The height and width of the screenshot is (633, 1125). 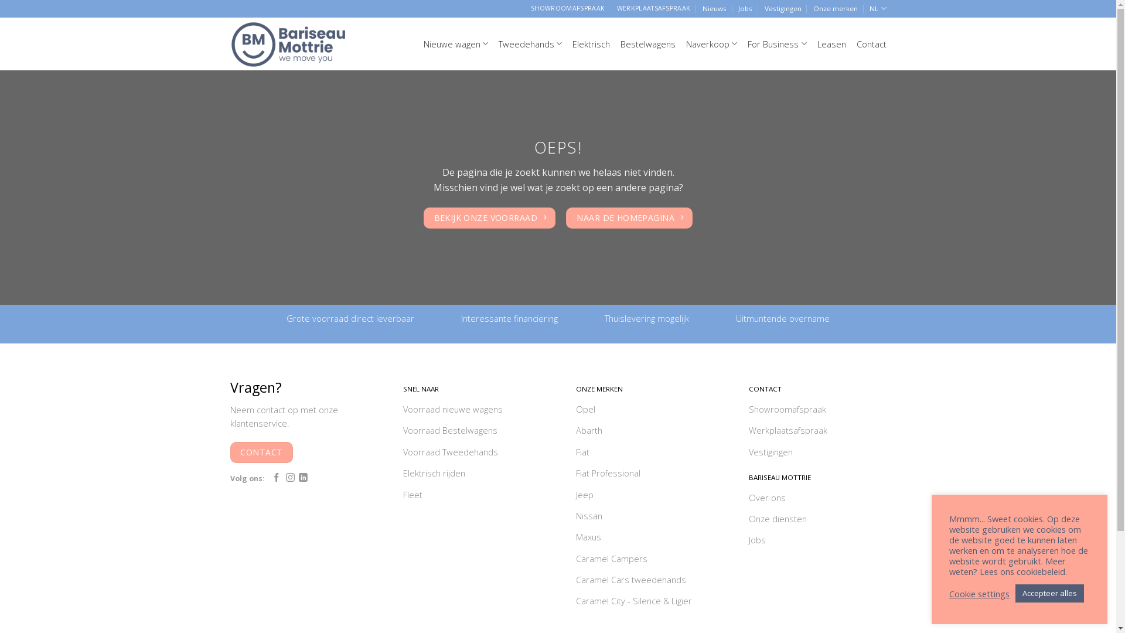 I want to click on Elektrisch rijden, so click(x=472, y=475).